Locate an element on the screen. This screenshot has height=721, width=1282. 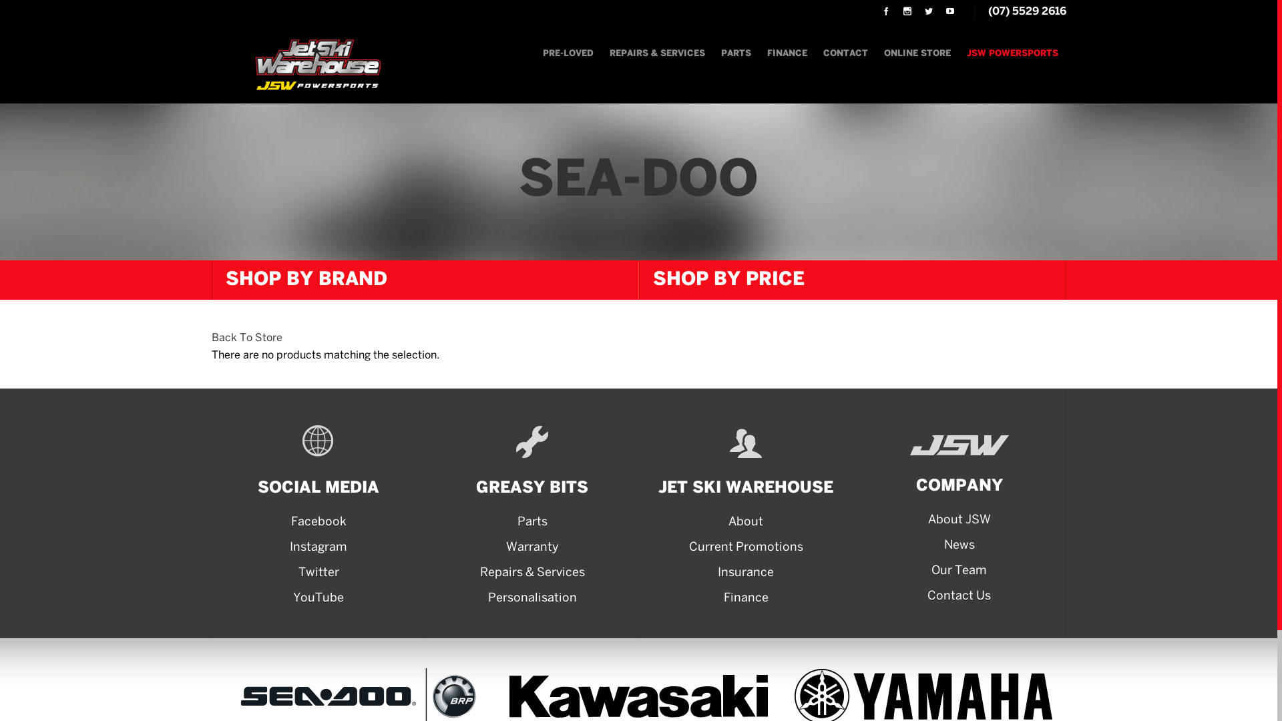
Follow us on Instagram! is located at coordinates (907, 12).